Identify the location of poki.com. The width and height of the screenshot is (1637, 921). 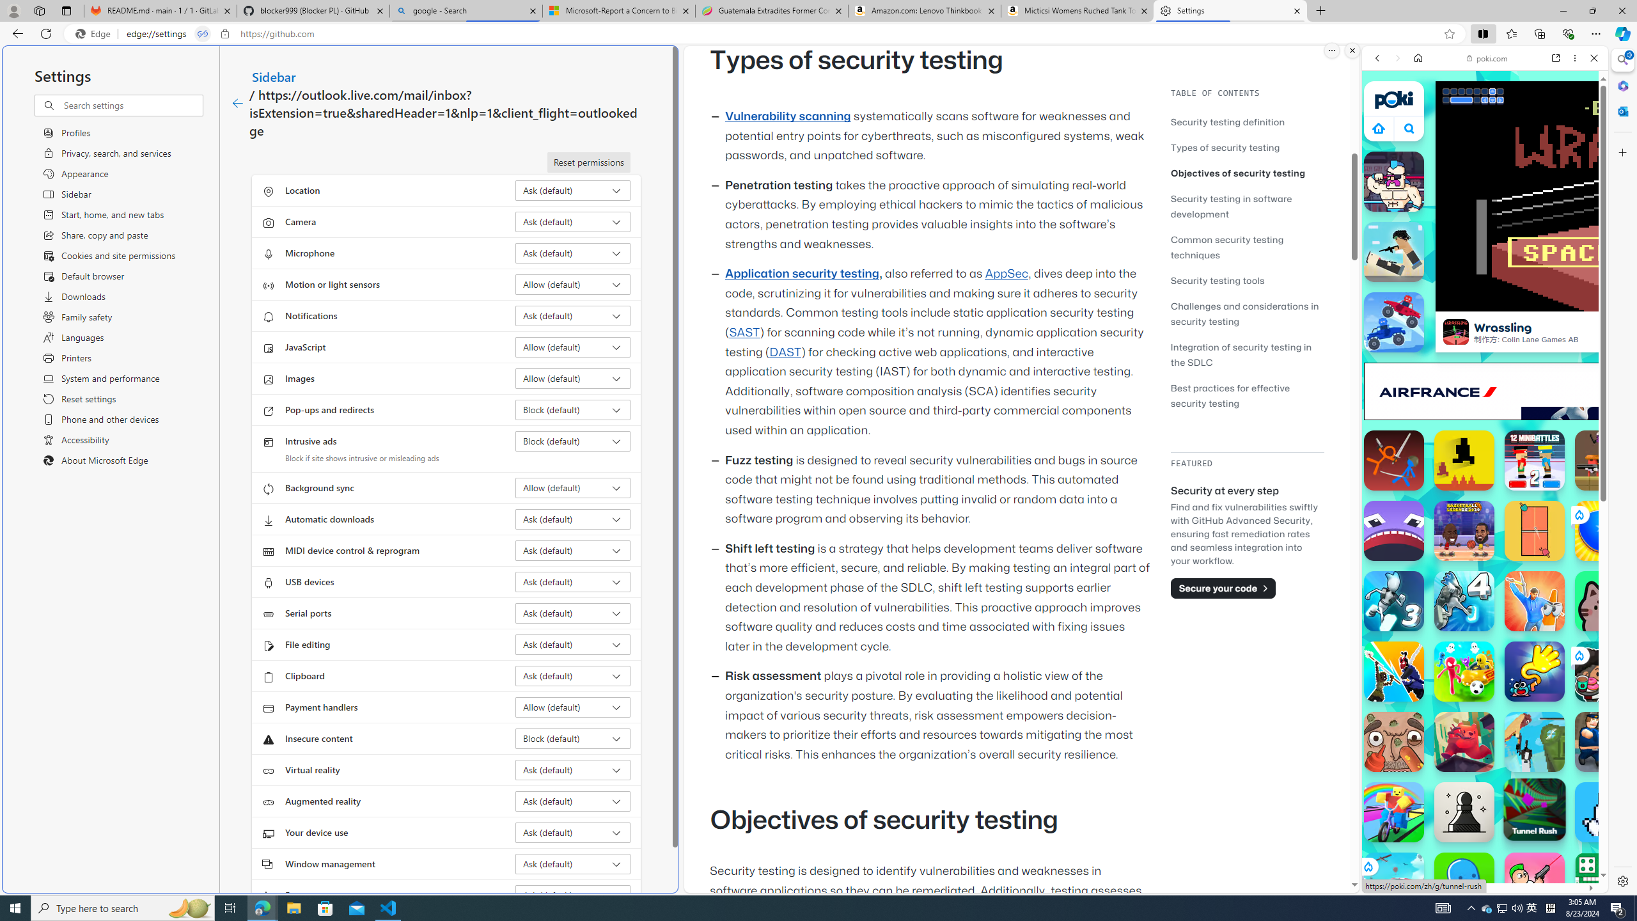
(1612, 677).